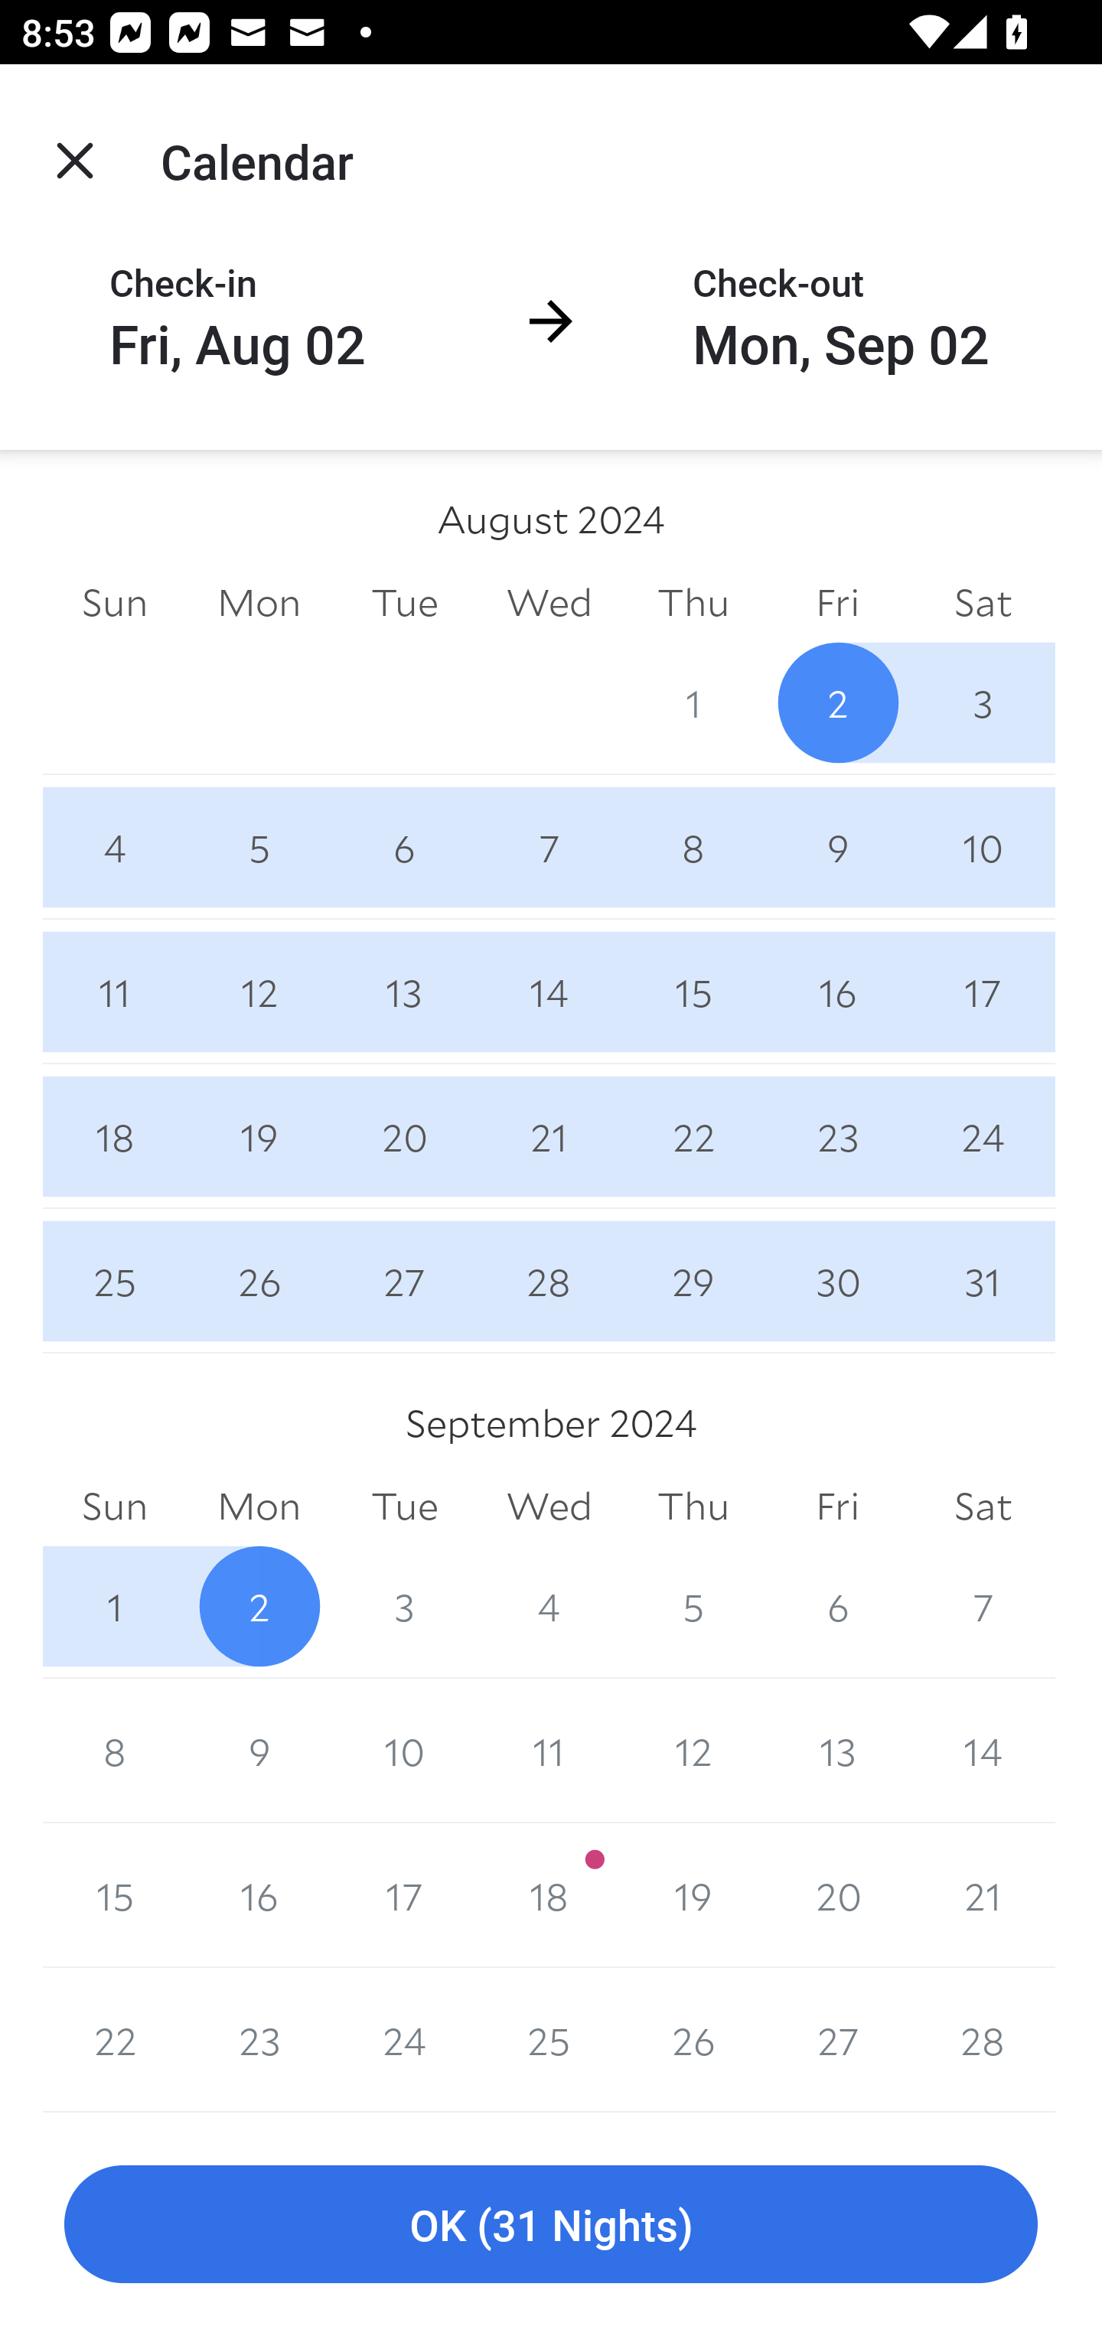 The image size is (1102, 2326). I want to click on 18 18 August 2024, so click(115, 1137).